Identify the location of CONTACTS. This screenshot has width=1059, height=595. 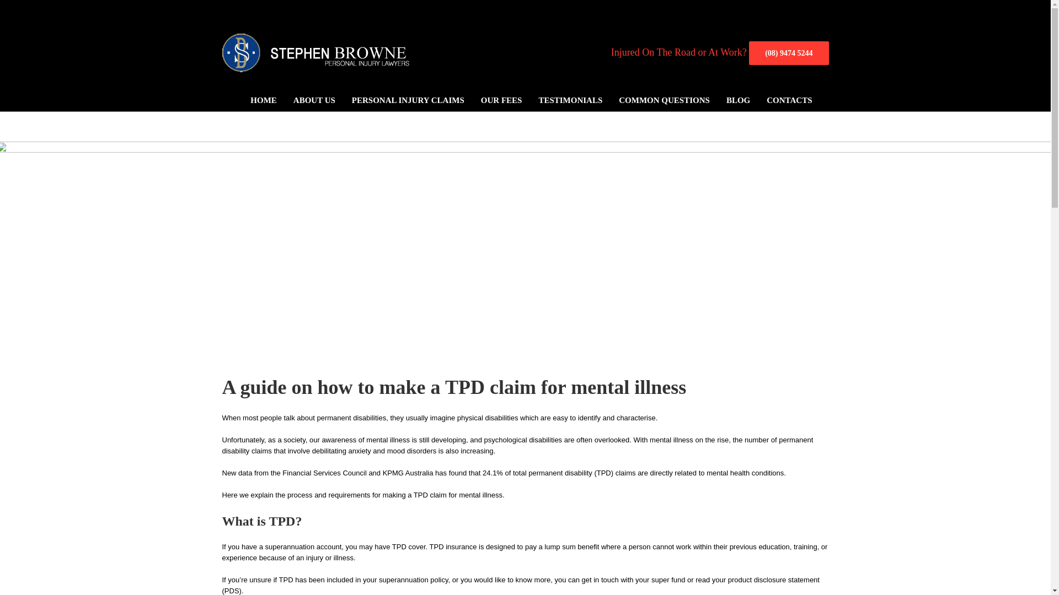
(789, 100).